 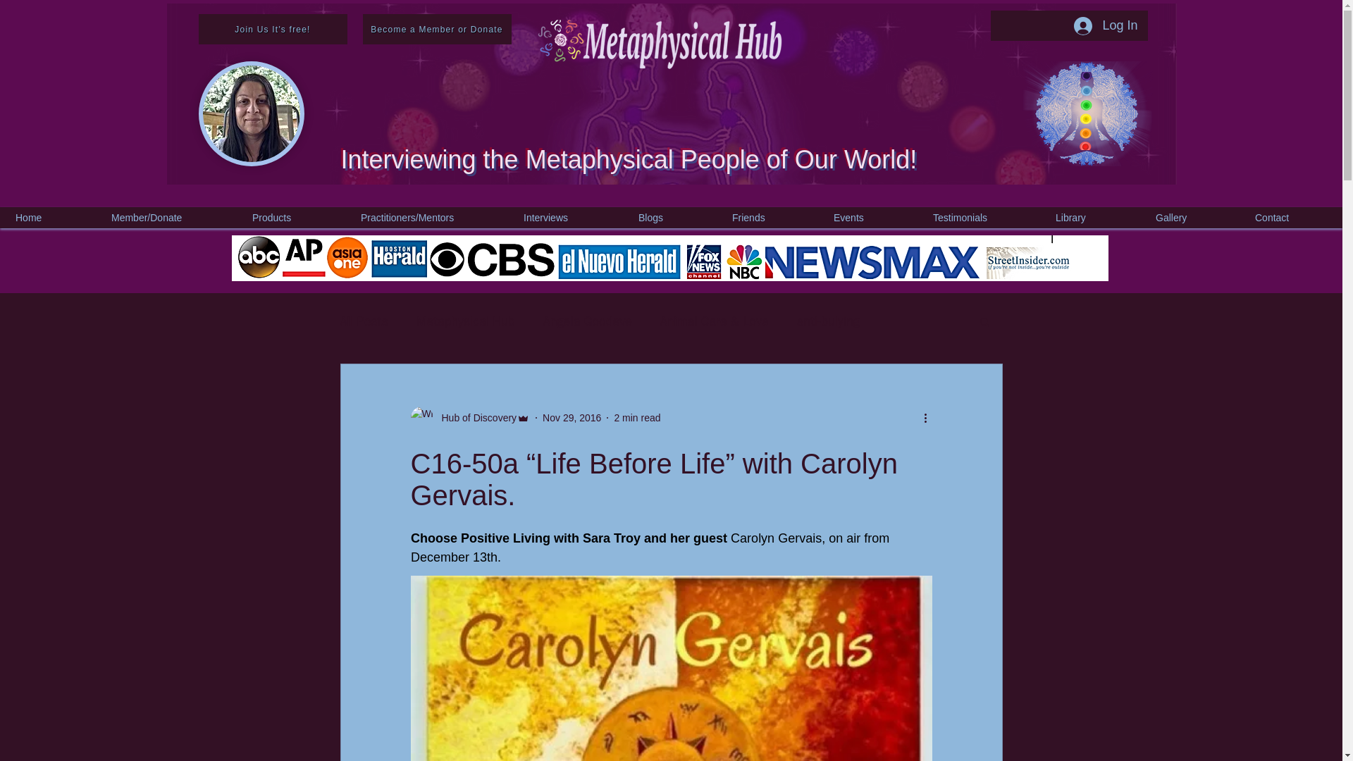 What do you see at coordinates (49, 217) in the screenshot?
I see `Home` at bounding box center [49, 217].